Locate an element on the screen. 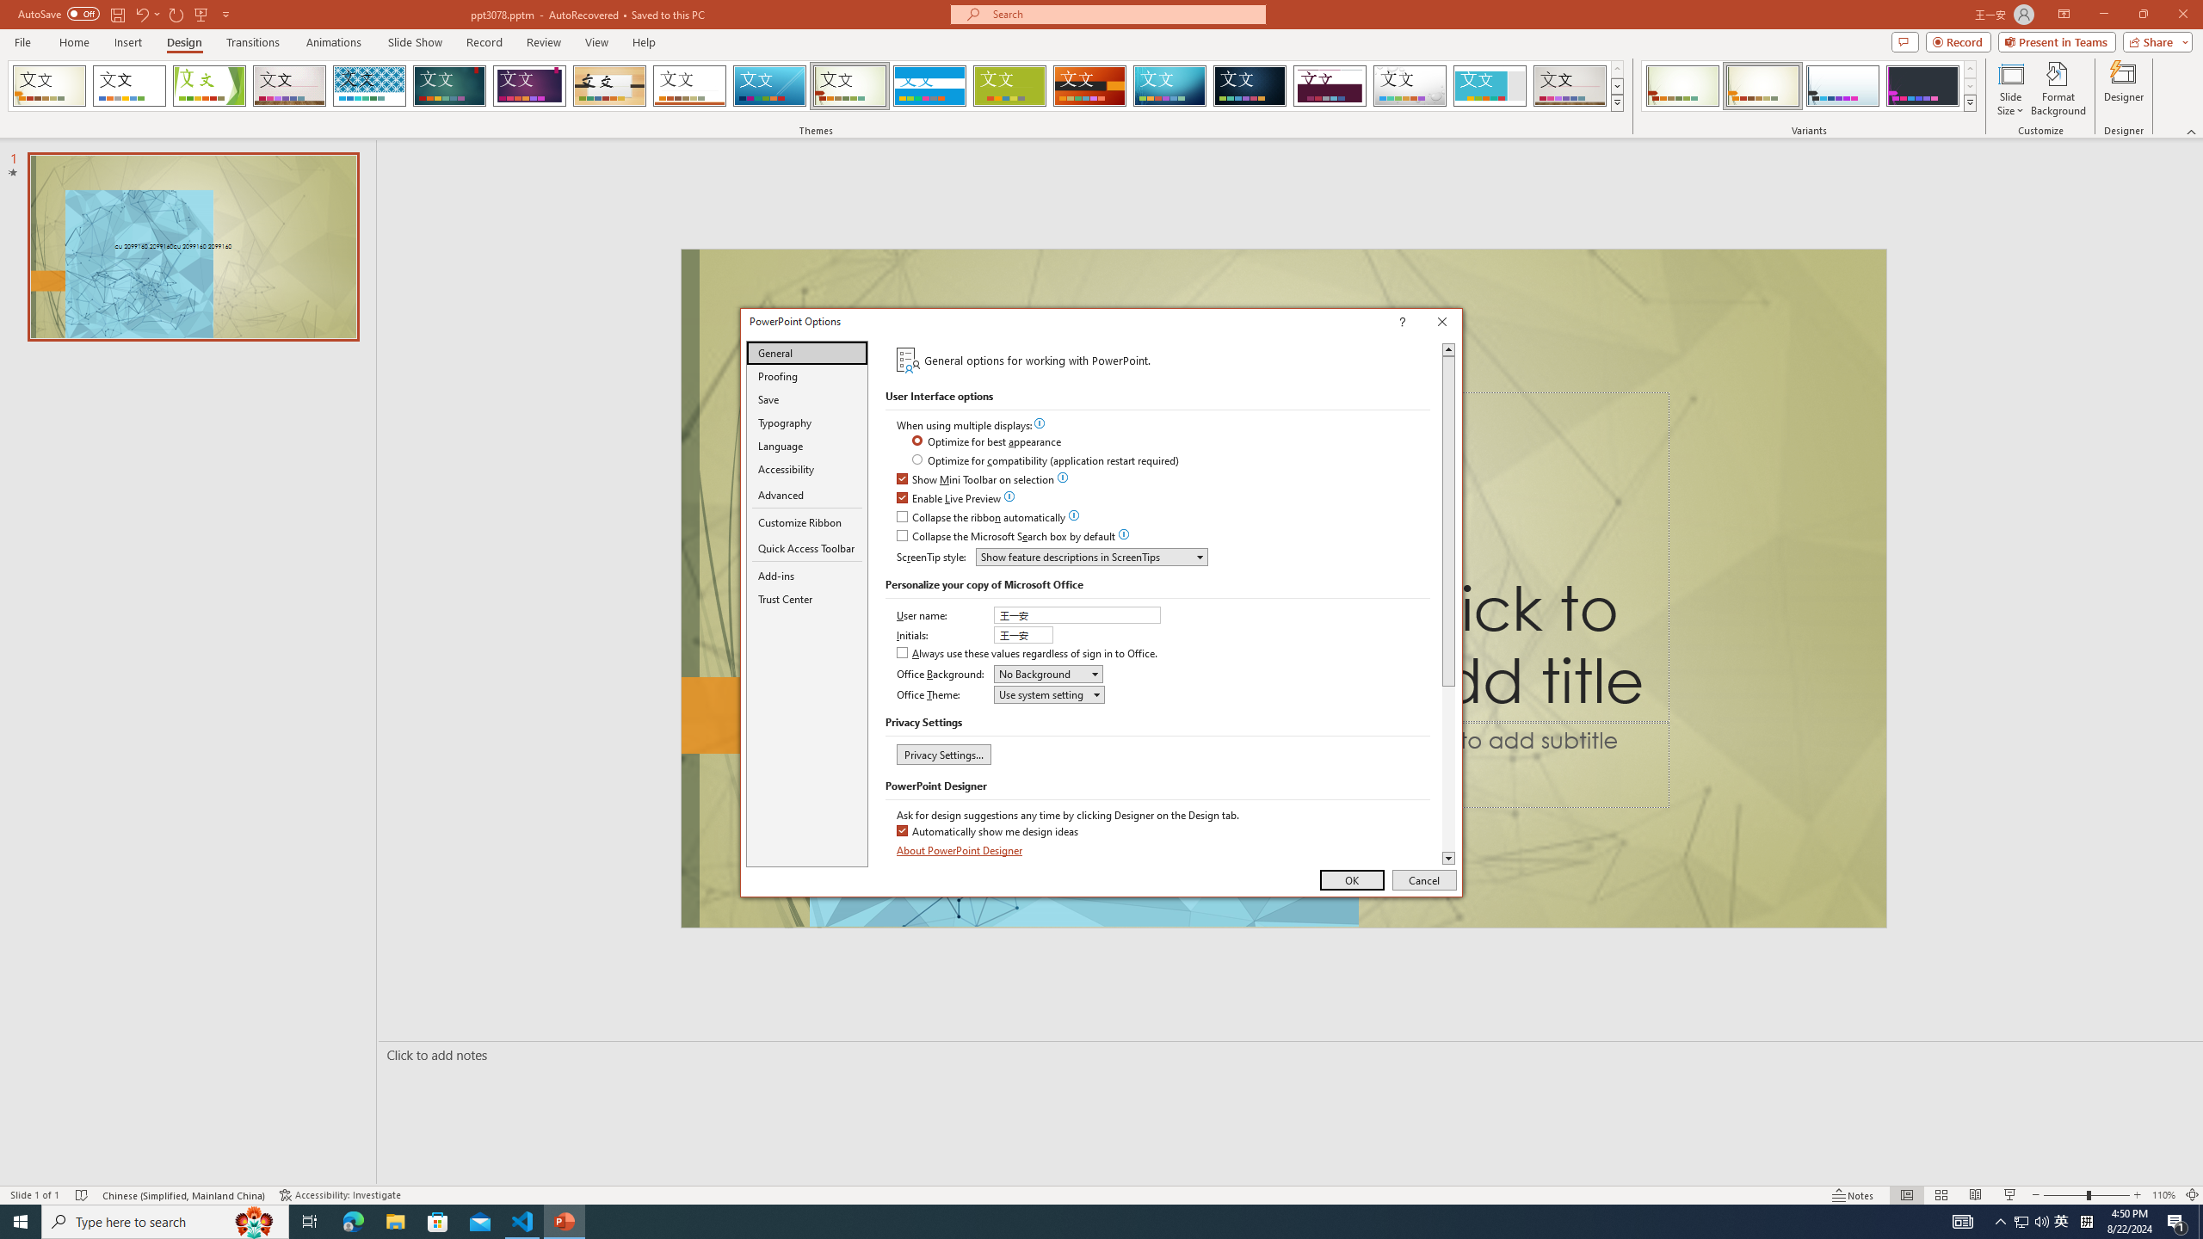  Notification Chevron is located at coordinates (565, 1222).